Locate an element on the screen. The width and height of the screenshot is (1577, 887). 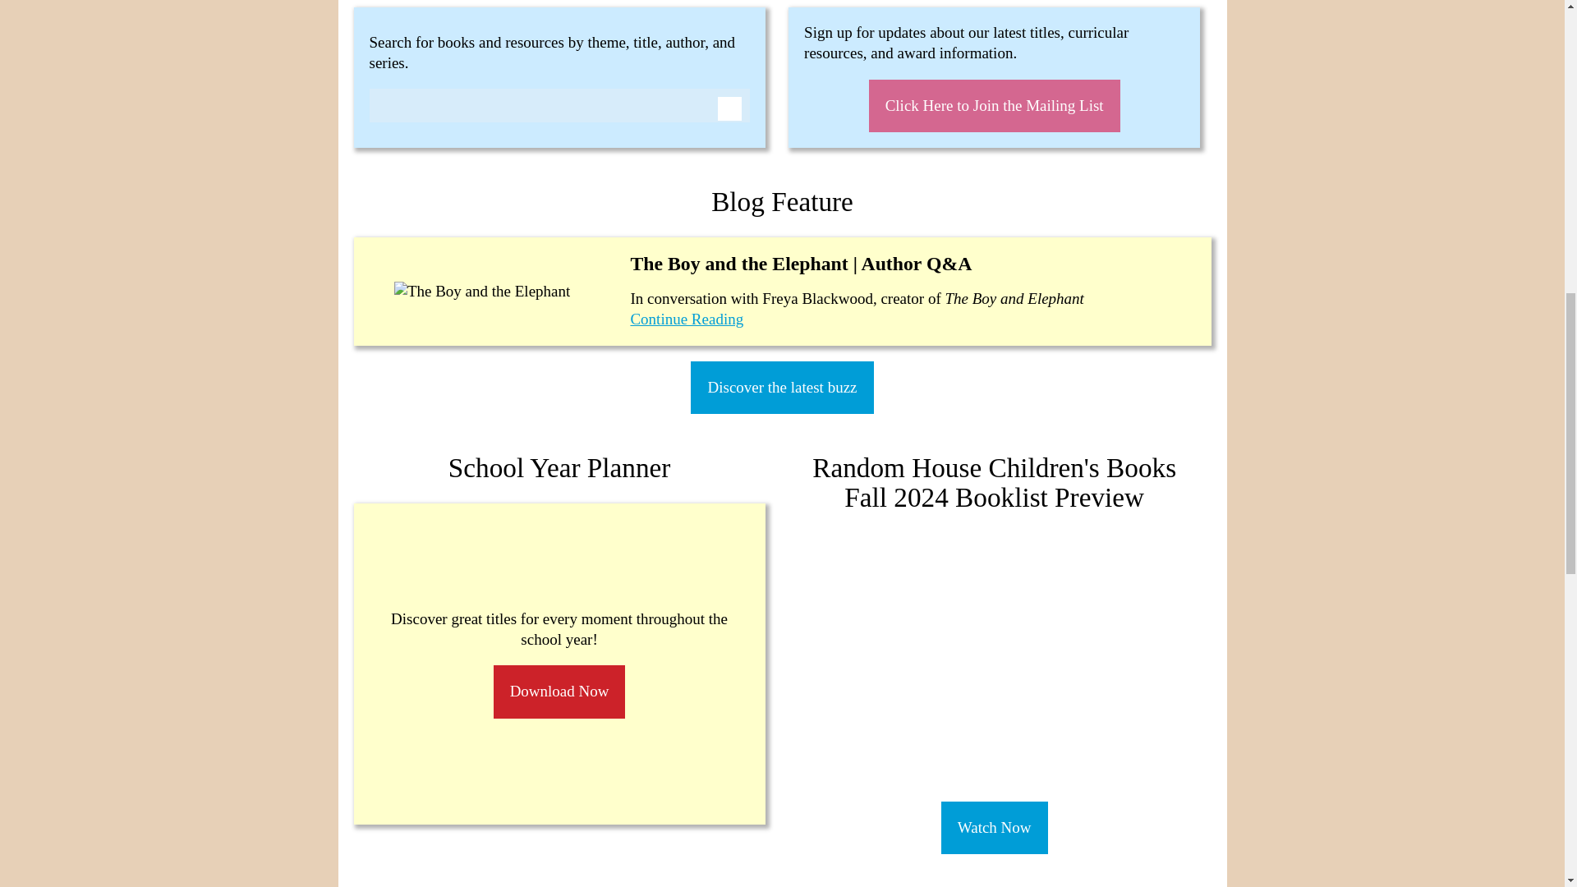
Discover the latest buzz is located at coordinates (782, 388).